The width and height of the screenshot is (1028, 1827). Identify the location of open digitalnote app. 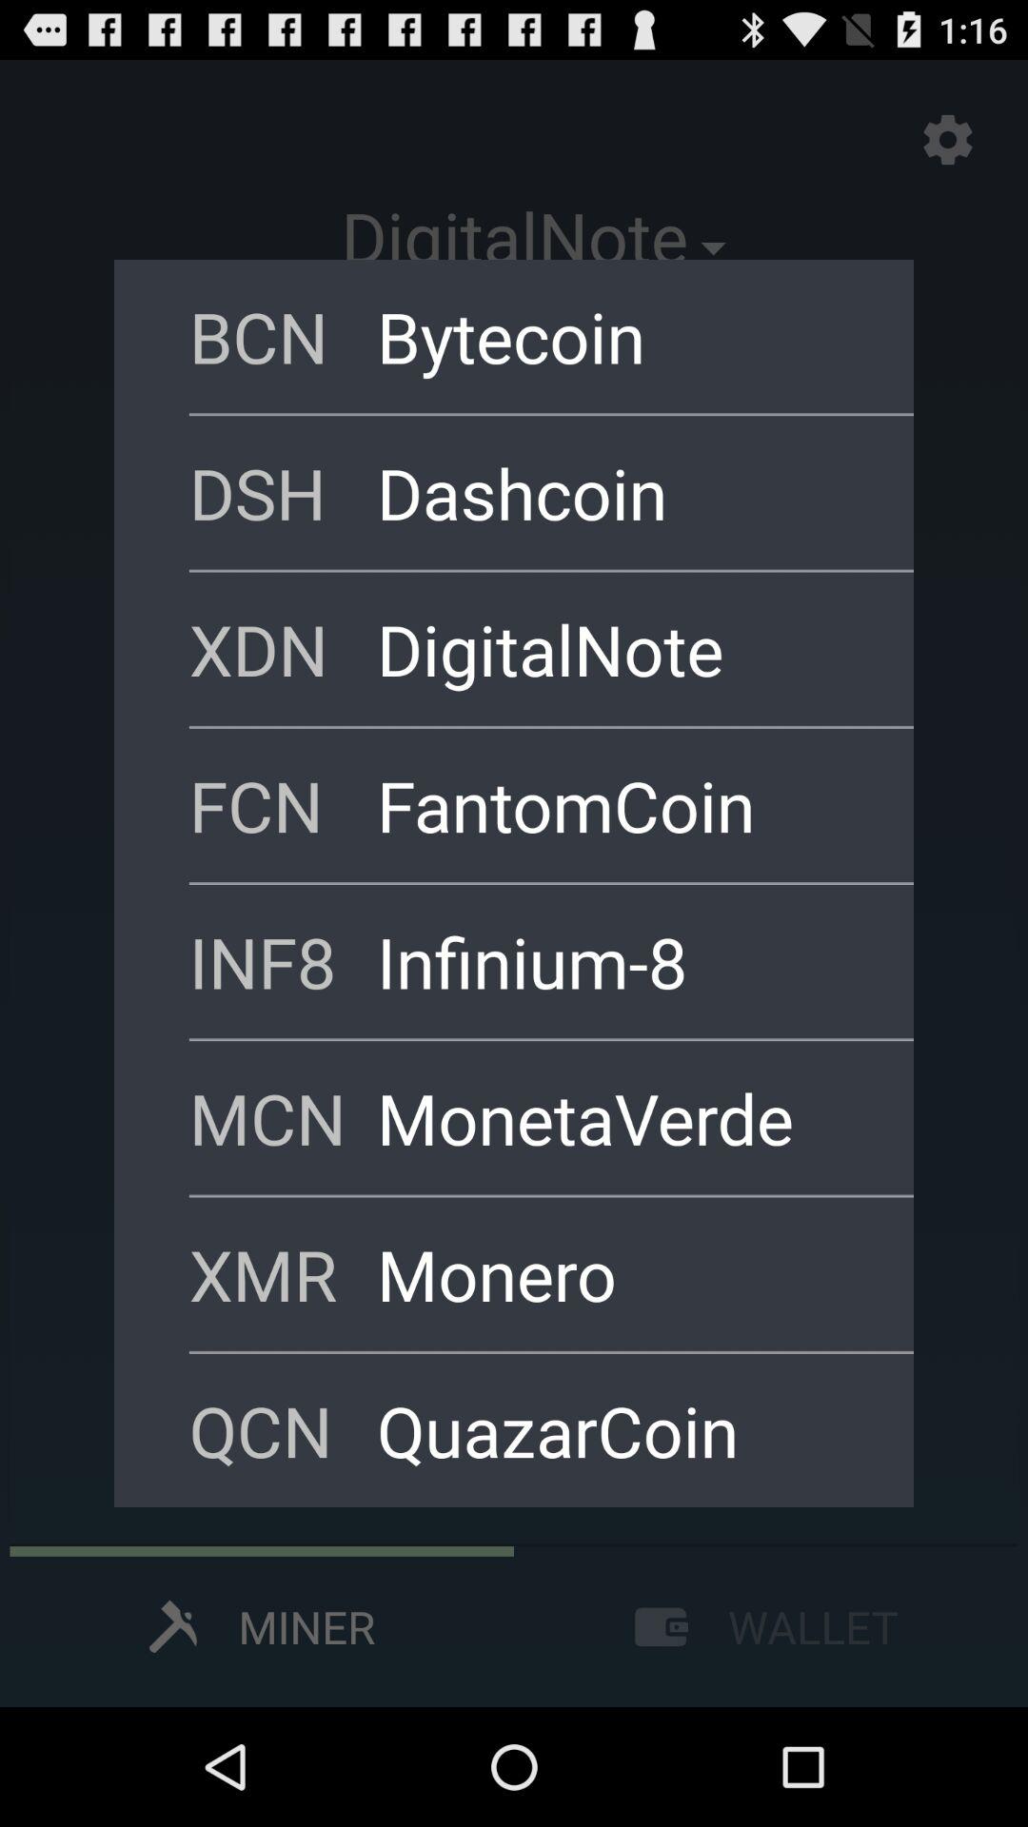
(621, 649).